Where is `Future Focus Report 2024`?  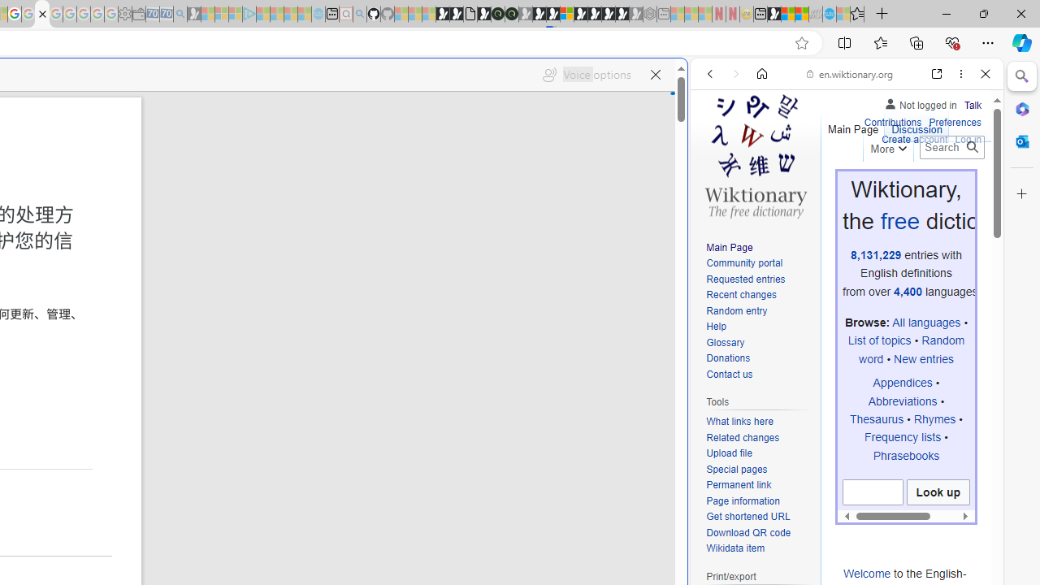 Future Focus Report 2024 is located at coordinates (512, 15).